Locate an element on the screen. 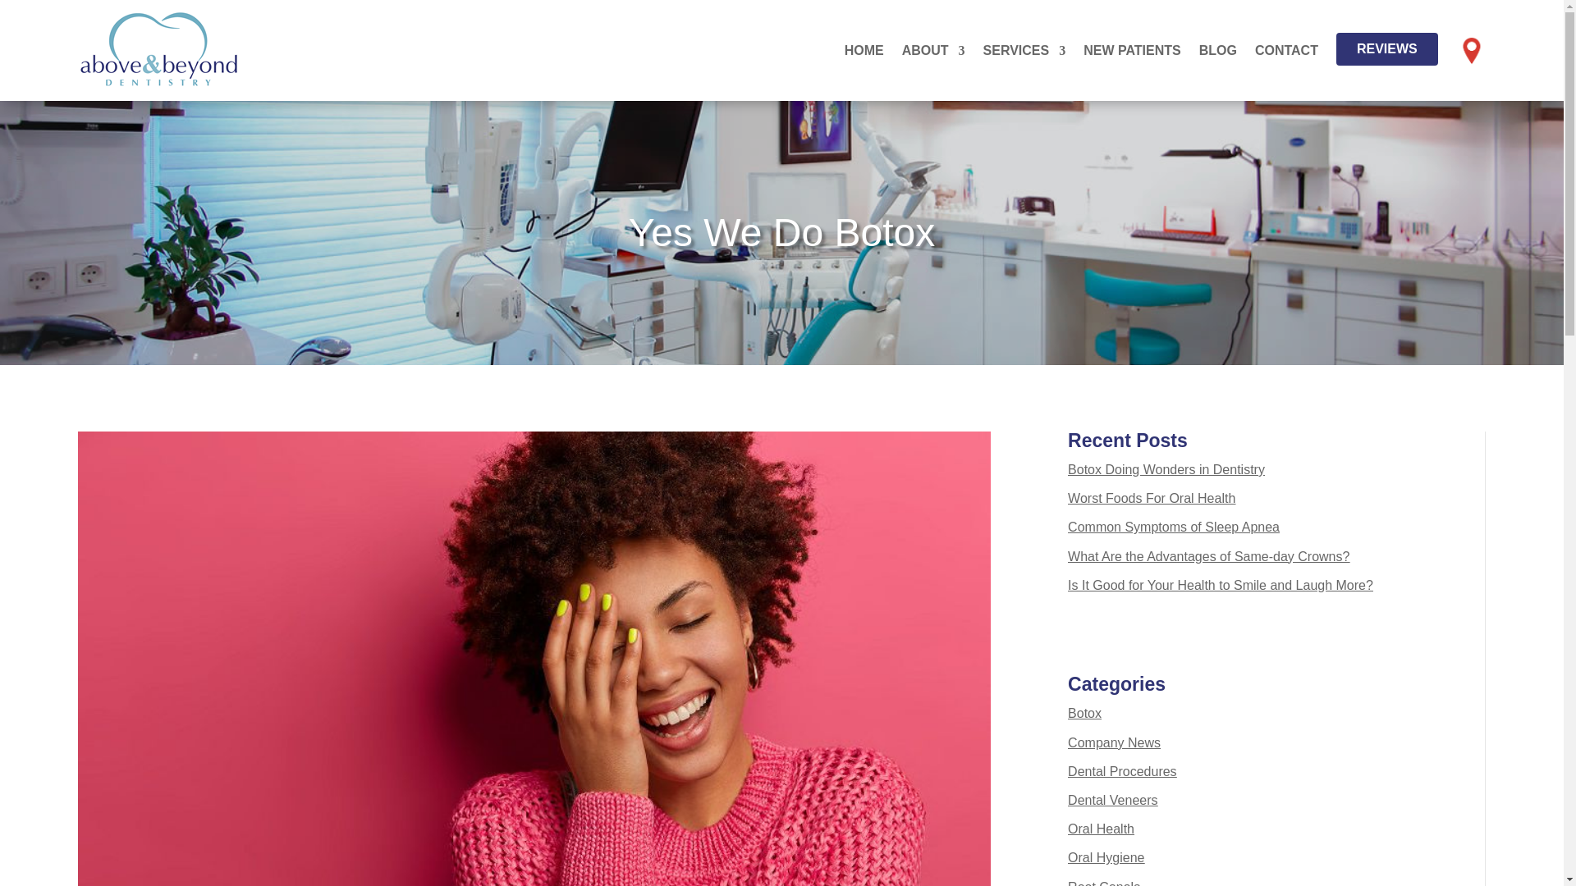 The width and height of the screenshot is (1576, 886). Dental Procedures is located at coordinates (1123, 771).